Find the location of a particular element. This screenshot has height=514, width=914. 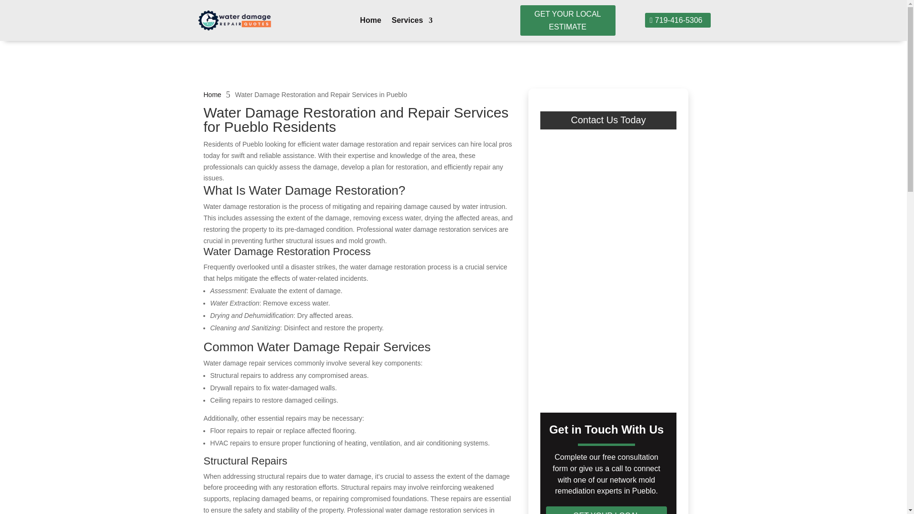

GET YOUR LOCAL ESTIMATE is located at coordinates (567, 20).